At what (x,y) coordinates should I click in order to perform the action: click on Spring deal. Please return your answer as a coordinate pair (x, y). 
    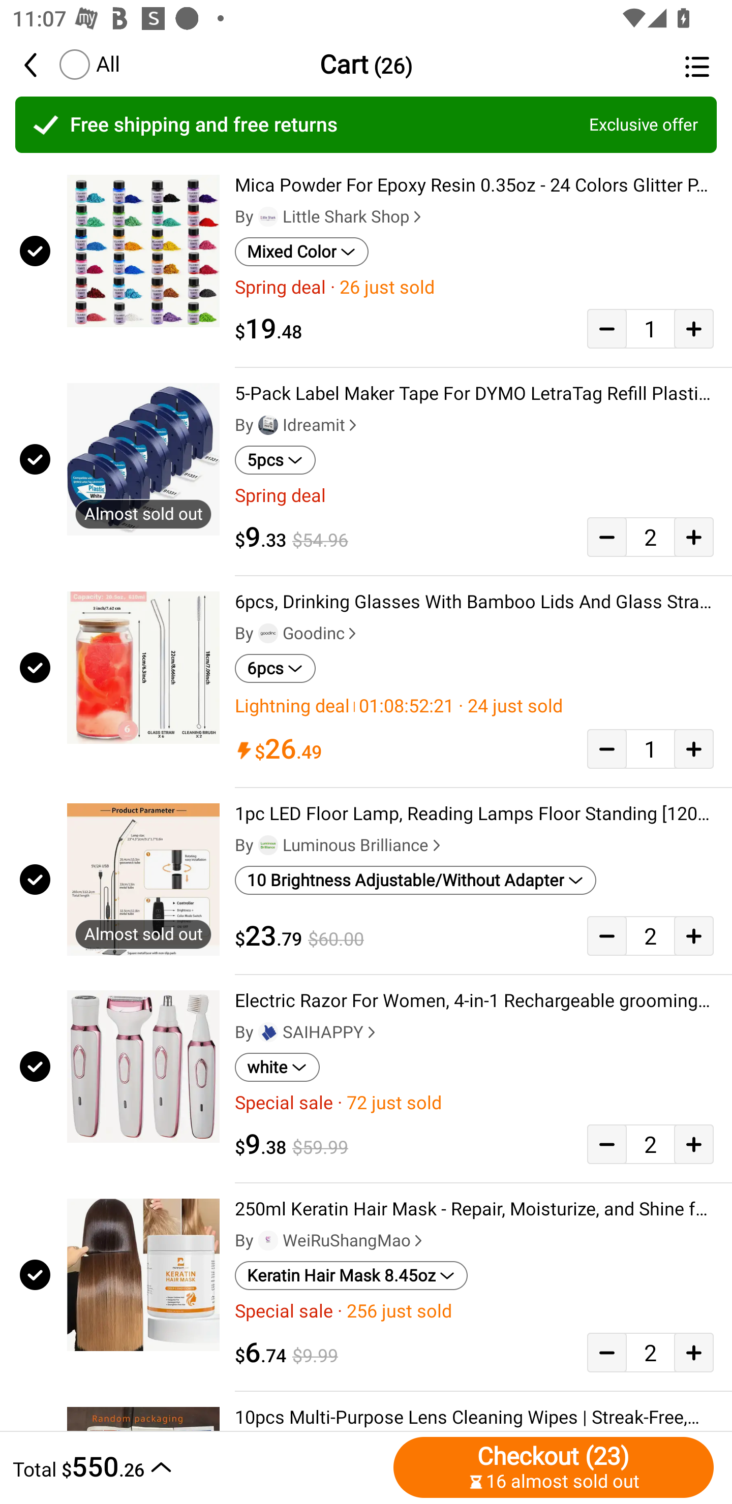
    Looking at the image, I should click on (474, 496).